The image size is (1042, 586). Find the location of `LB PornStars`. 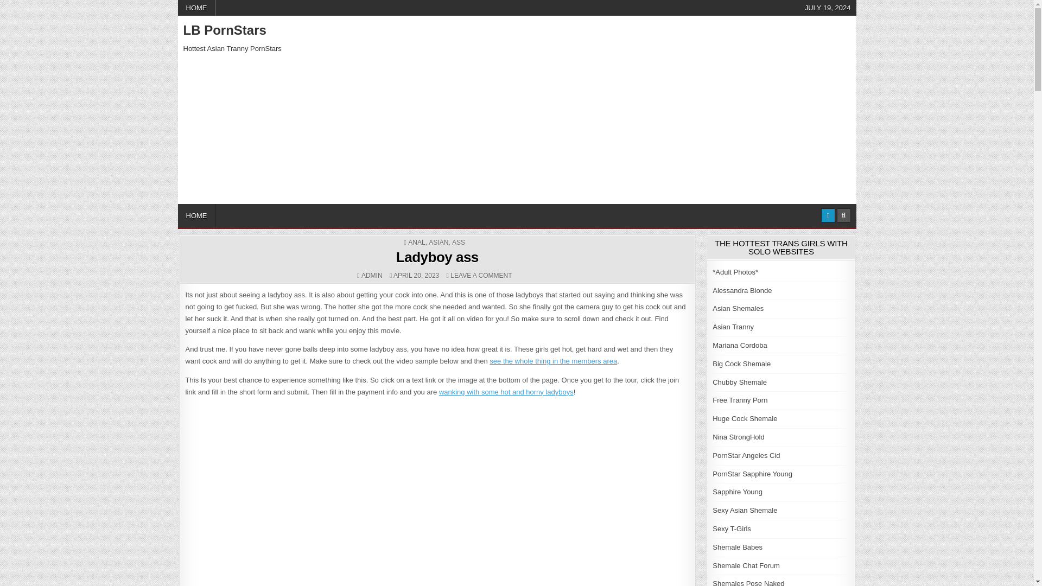

LB PornStars is located at coordinates (225, 30).